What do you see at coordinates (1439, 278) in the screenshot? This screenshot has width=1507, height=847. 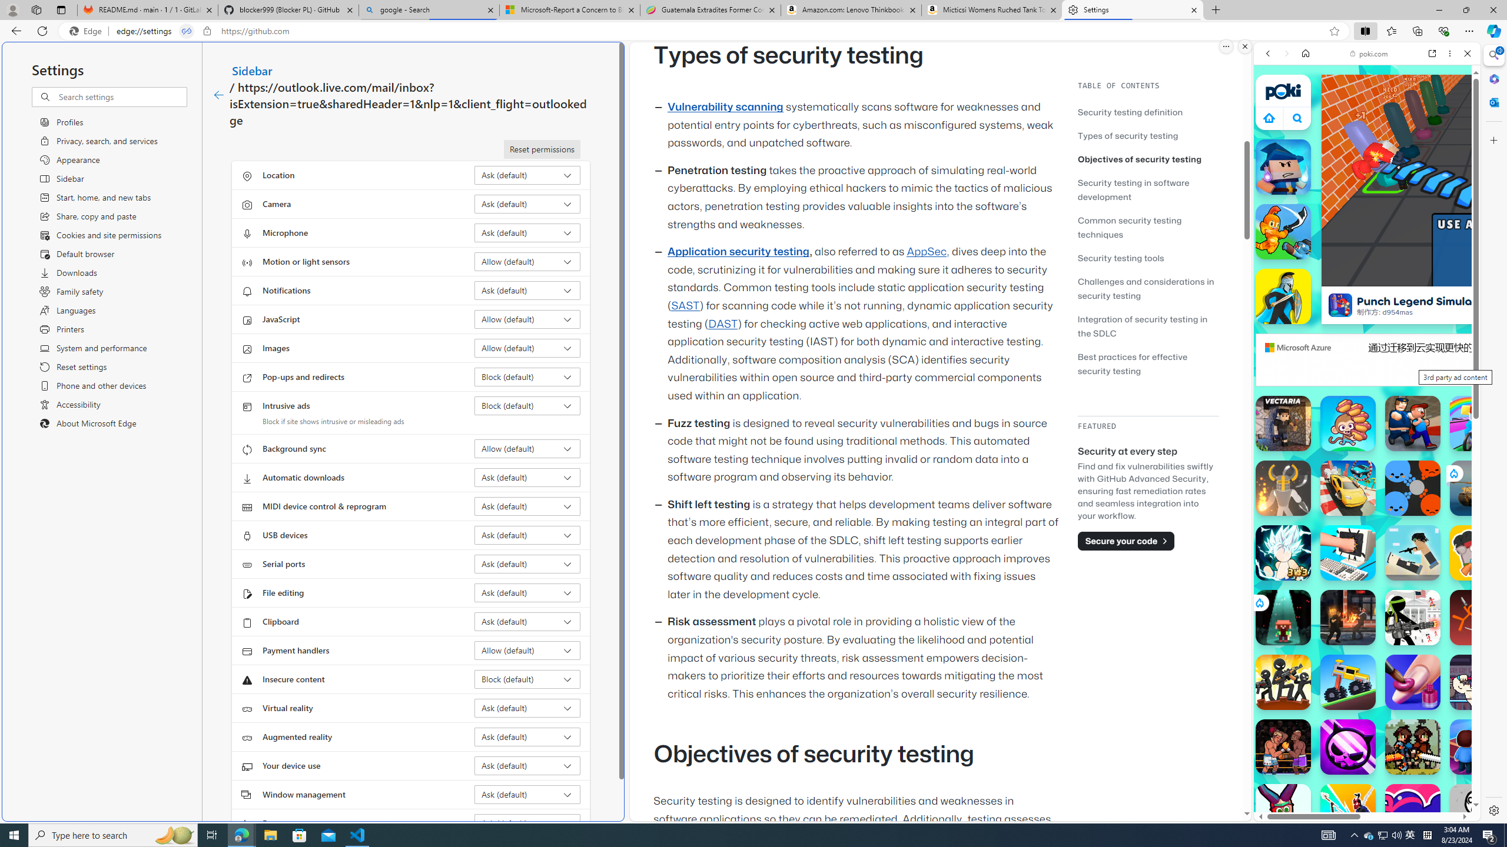 I see `Show More Car Games` at bounding box center [1439, 278].